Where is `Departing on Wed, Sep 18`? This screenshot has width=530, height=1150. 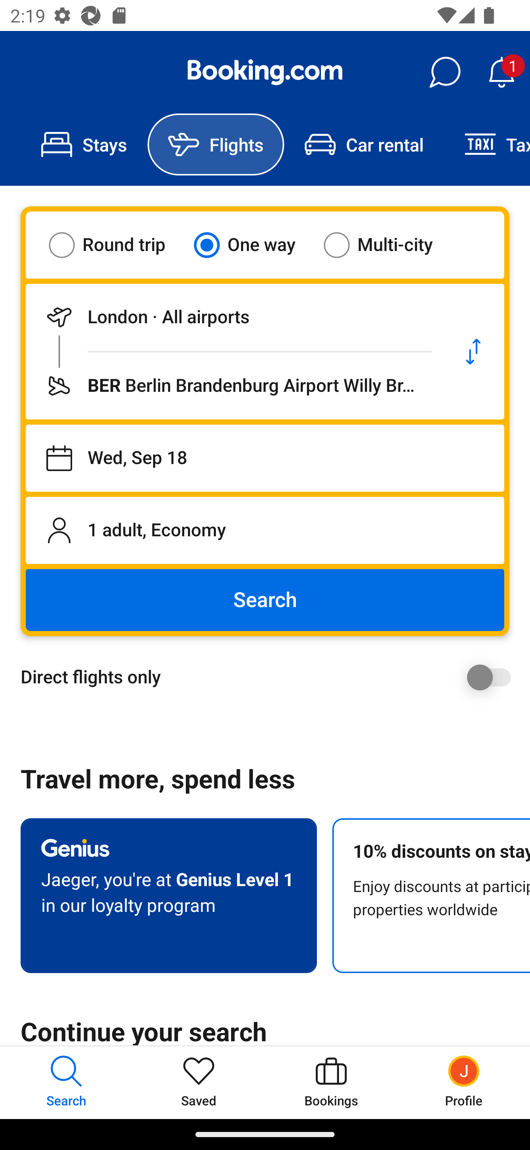 Departing on Wed, Sep 18 is located at coordinates (265, 458).